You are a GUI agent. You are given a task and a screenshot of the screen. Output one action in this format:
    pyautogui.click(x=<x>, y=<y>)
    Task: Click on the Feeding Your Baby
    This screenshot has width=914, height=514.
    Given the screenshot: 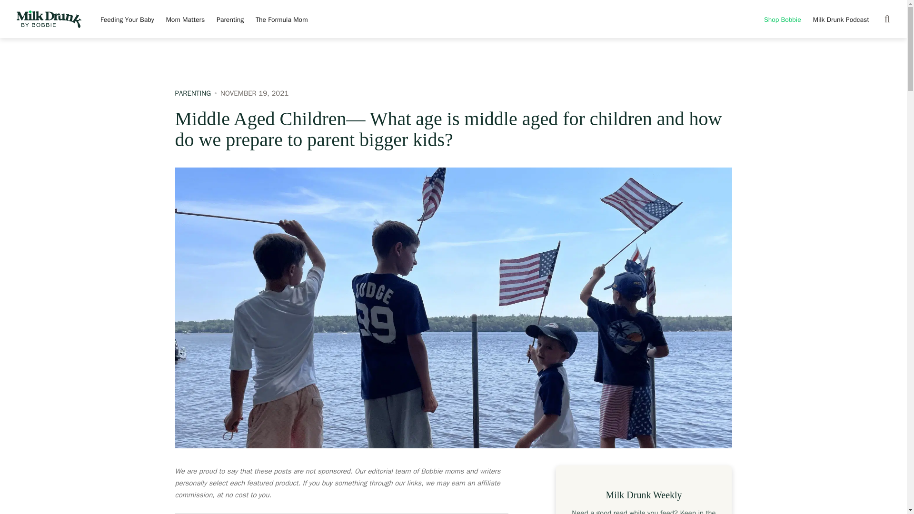 What is the action you would take?
    pyautogui.click(x=128, y=20)
    